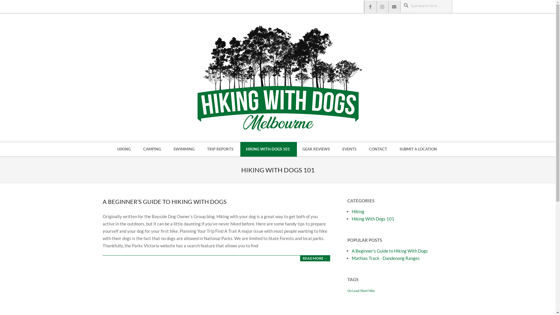 This screenshot has width=560, height=315. What do you see at coordinates (268, 149) in the screenshot?
I see `HIKING WITH DOGS 101` at bounding box center [268, 149].